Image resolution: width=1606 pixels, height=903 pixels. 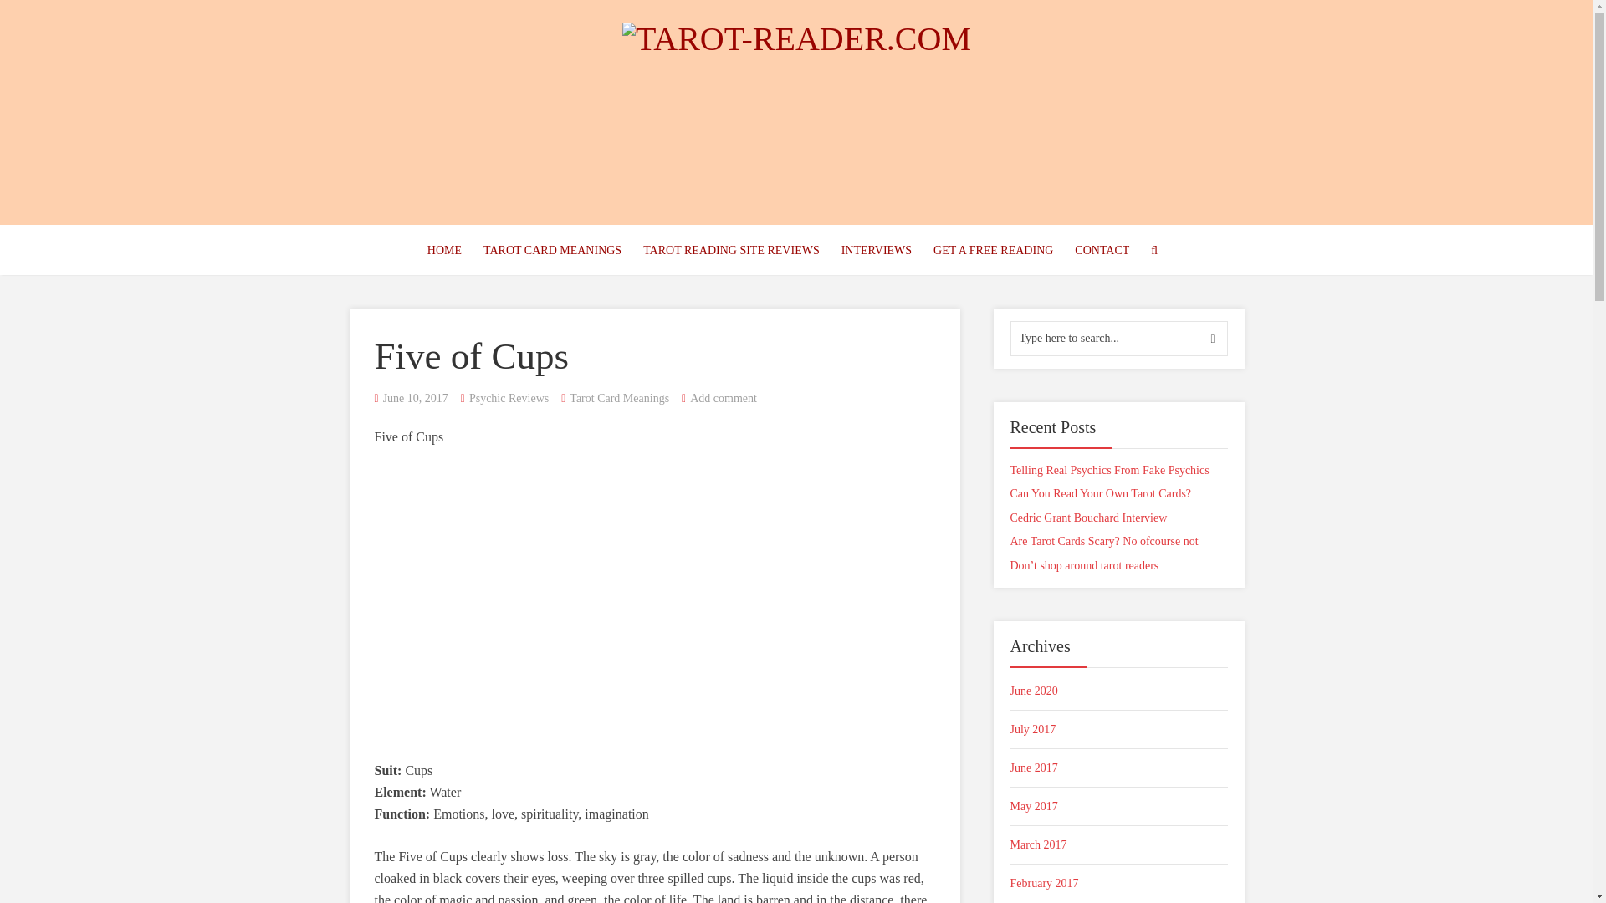 What do you see at coordinates (1119, 768) in the screenshot?
I see `June 2017` at bounding box center [1119, 768].